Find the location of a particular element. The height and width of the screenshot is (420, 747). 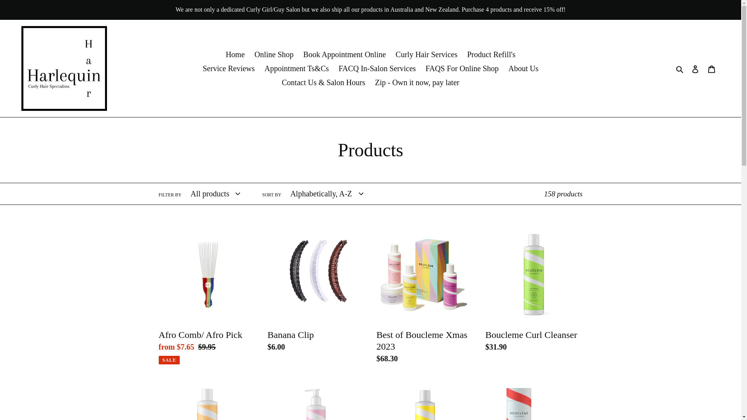

FACQ In-Salon Services is located at coordinates (377, 68).